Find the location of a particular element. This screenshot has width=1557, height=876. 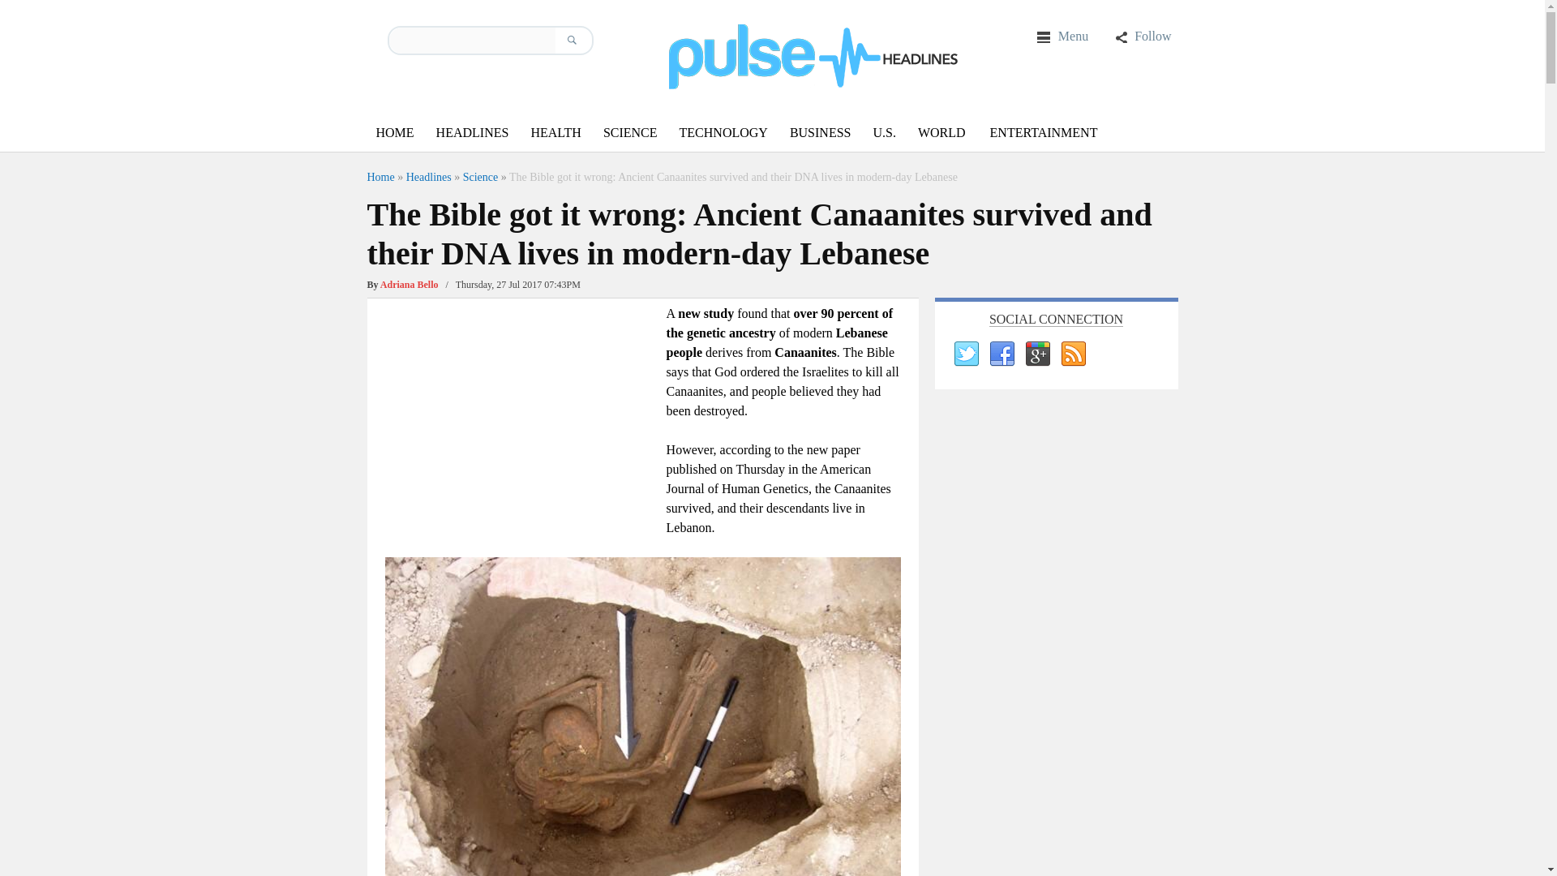

WORLD is located at coordinates (941, 133).